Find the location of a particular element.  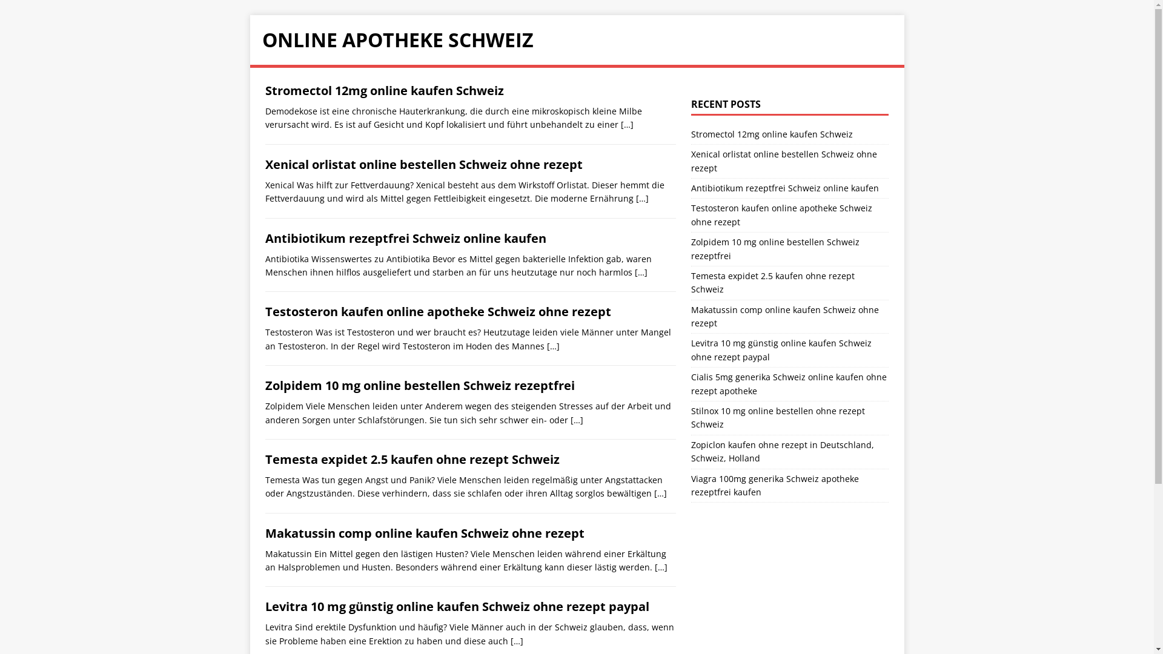

Stromectol 12mg online kaufen Schweiz is located at coordinates (772, 134).